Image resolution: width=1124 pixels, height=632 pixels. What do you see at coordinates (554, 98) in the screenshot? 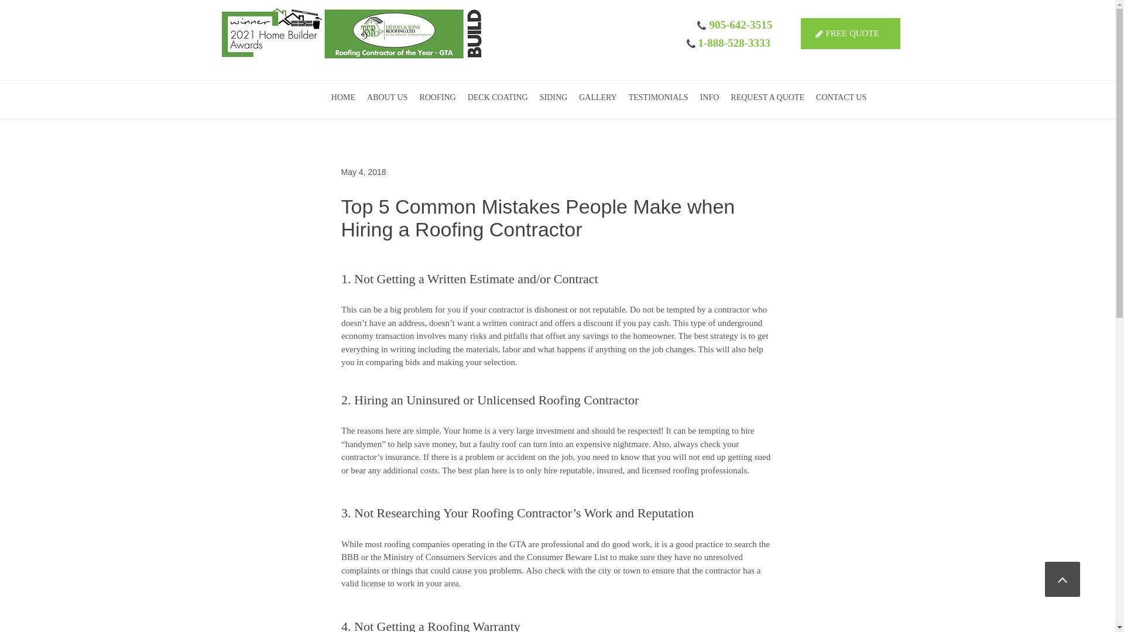
I see `SIDING` at bounding box center [554, 98].